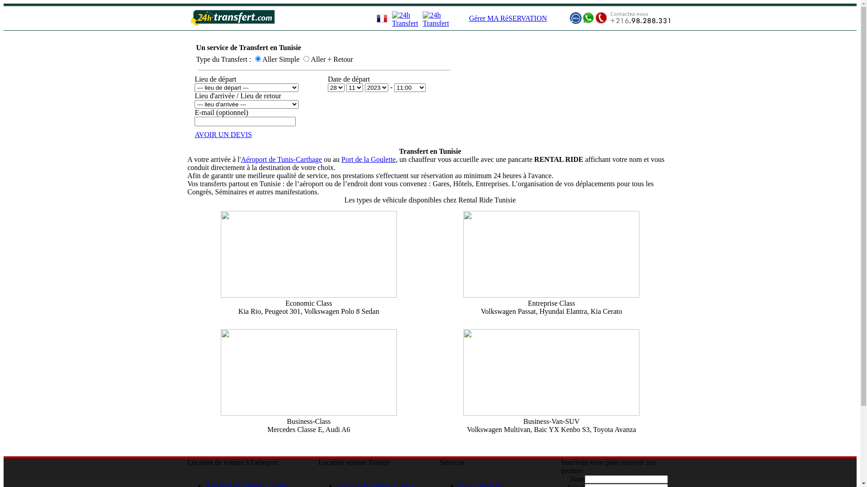  Describe the element at coordinates (368, 160) in the screenshot. I see `Port de la Goulette` at that location.